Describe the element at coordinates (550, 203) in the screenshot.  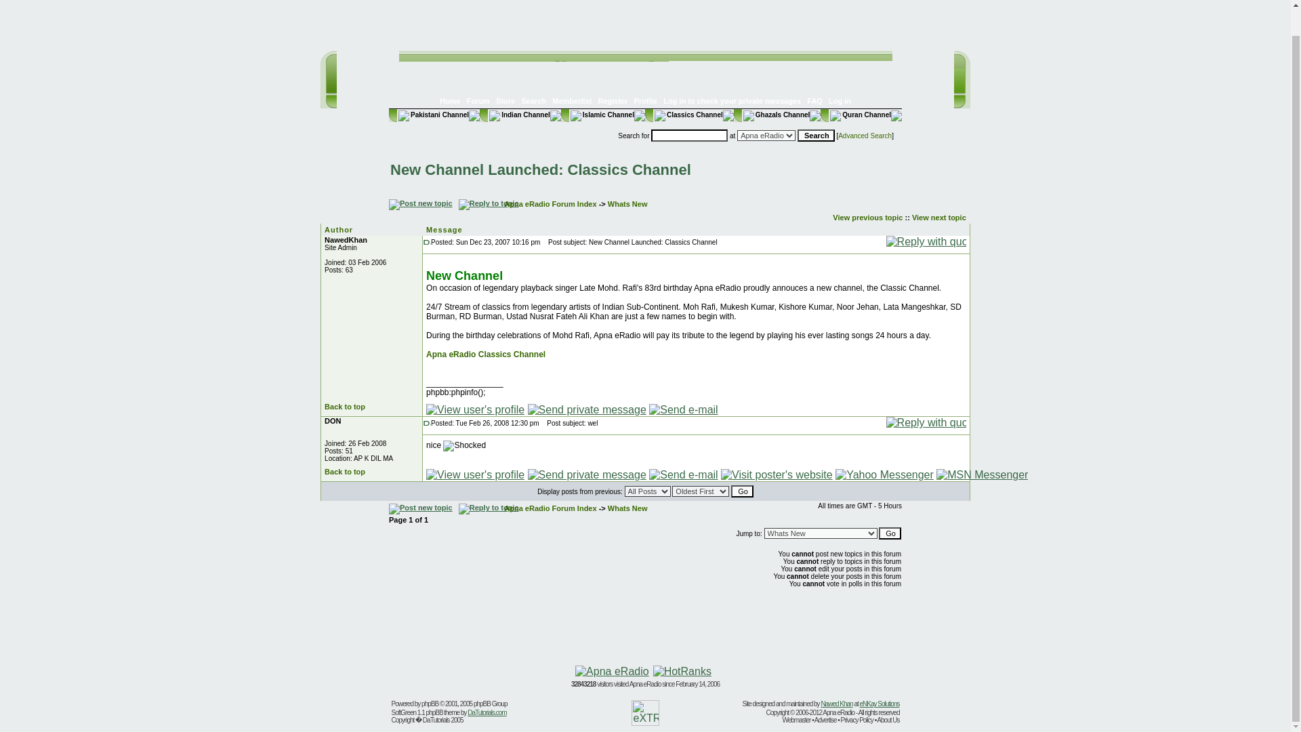
I see `Apna eRadio Forum Index` at that location.